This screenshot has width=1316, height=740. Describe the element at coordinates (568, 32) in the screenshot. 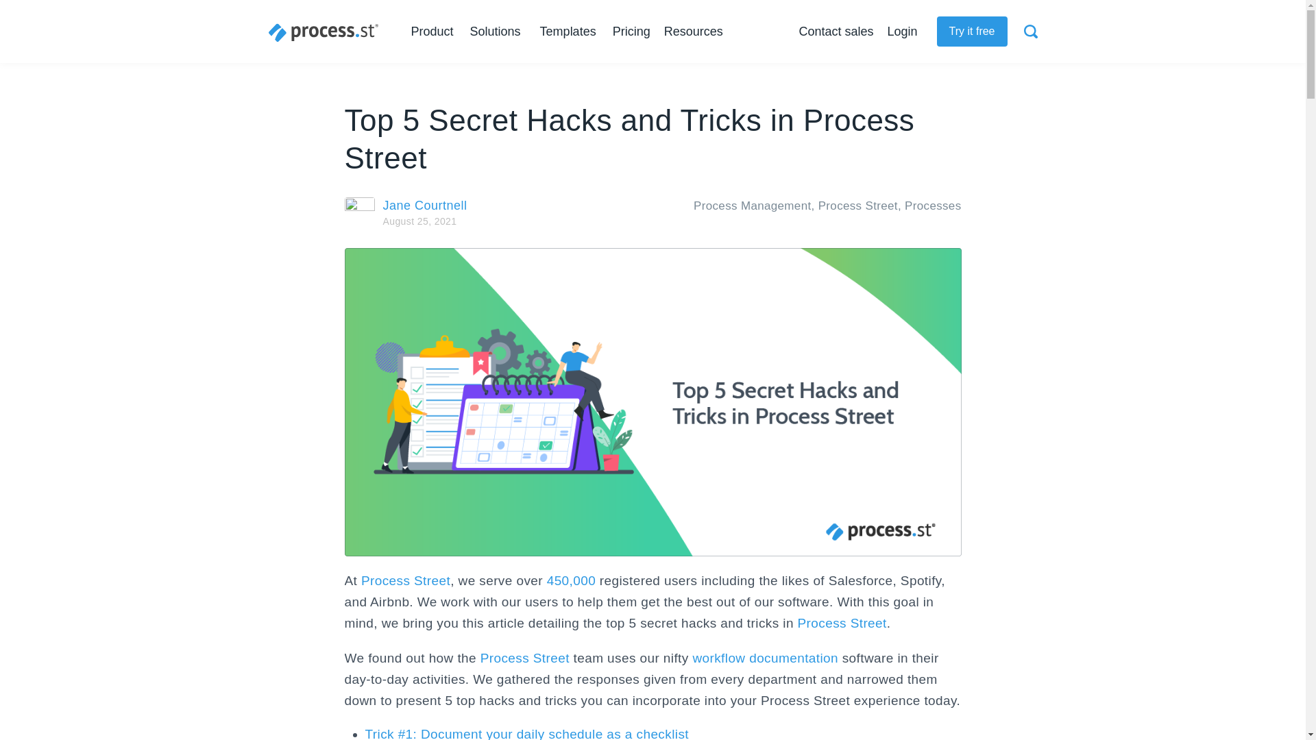

I see `Templates` at that location.